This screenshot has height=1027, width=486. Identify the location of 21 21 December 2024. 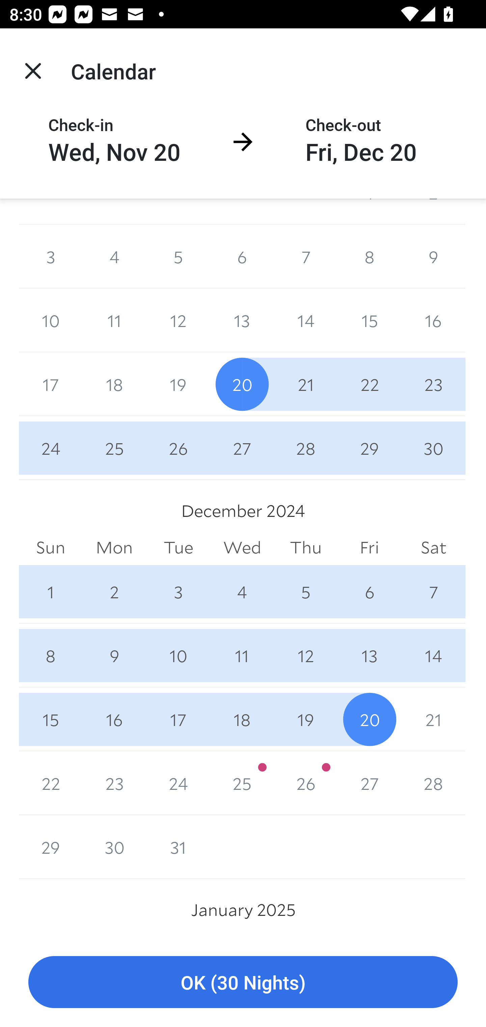
(433, 719).